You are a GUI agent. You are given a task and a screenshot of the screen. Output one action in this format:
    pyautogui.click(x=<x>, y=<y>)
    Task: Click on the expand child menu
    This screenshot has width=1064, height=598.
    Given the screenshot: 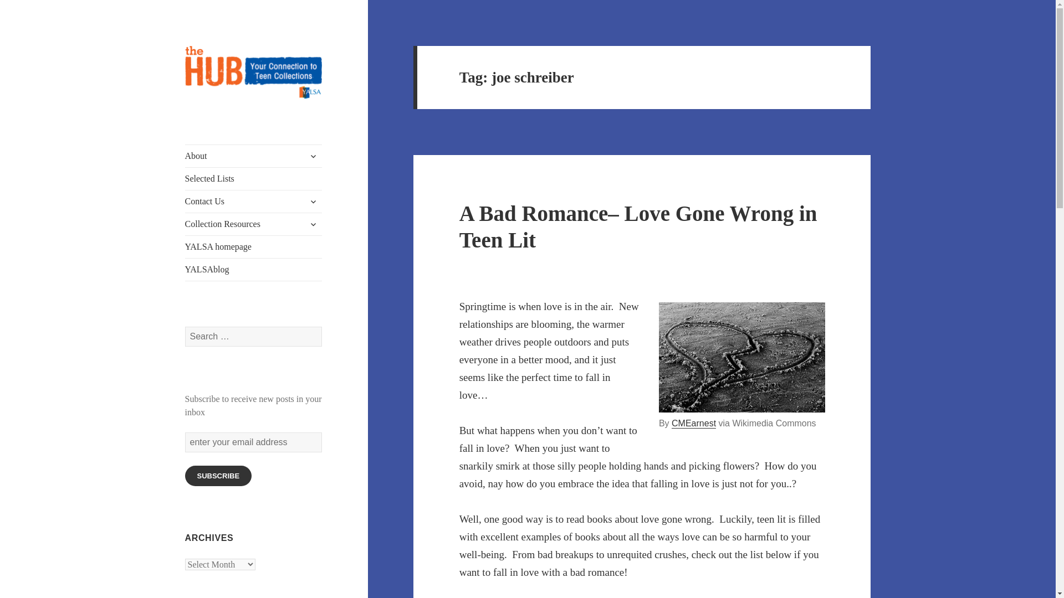 What is the action you would take?
    pyautogui.click(x=313, y=156)
    